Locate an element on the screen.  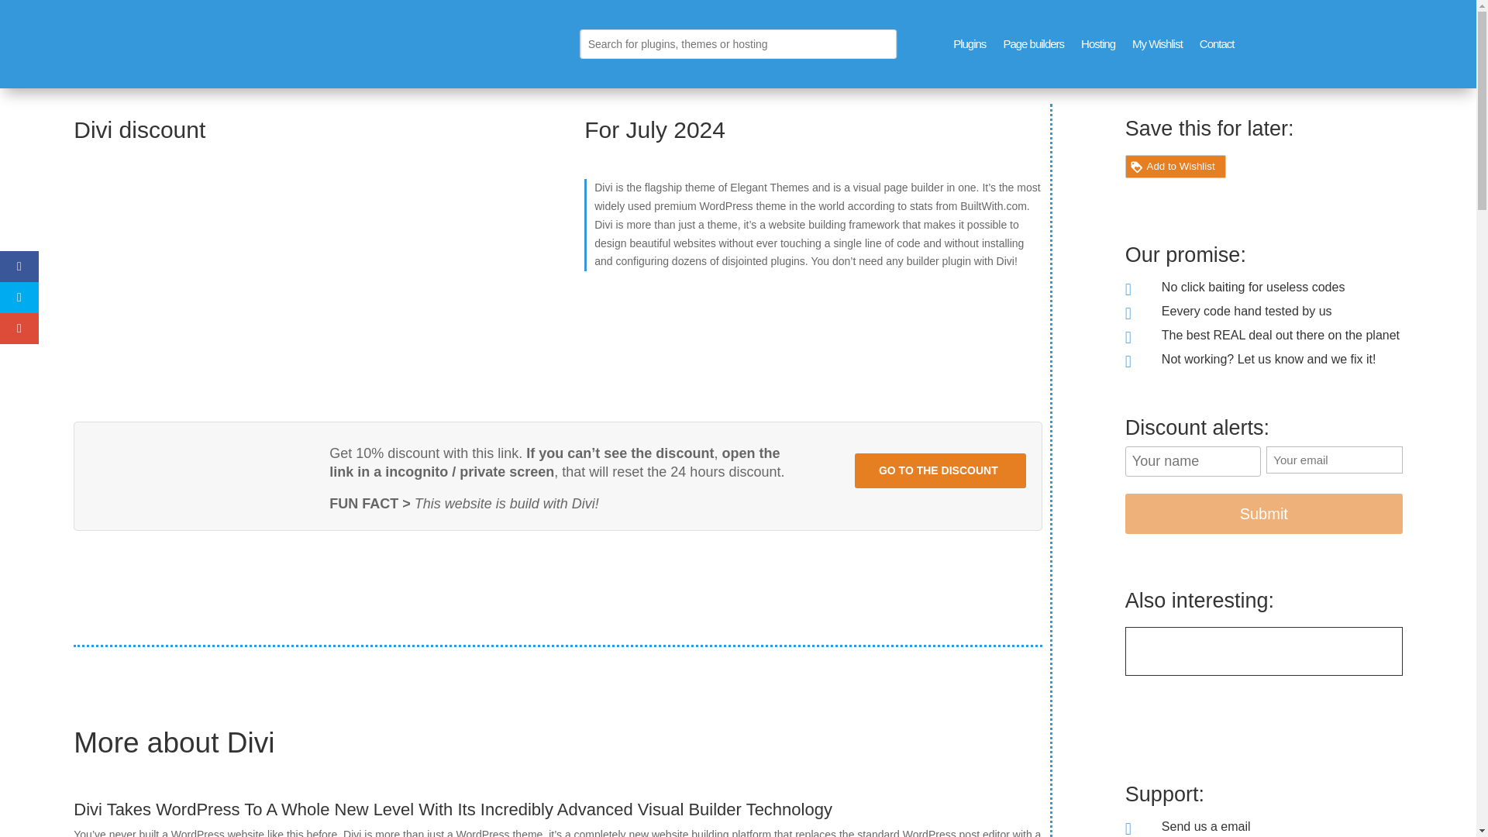
GO TO THE DISCOUNT is located at coordinates (939, 470).